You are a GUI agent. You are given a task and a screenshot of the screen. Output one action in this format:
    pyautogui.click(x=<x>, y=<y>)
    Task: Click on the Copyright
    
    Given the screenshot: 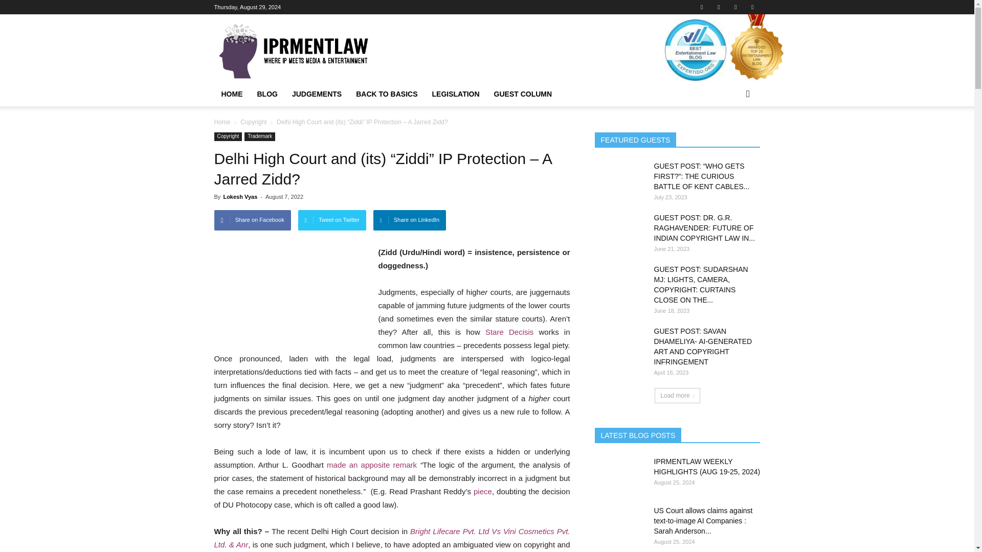 What is the action you would take?
    pyautogui.click(x=254, y=122)
    